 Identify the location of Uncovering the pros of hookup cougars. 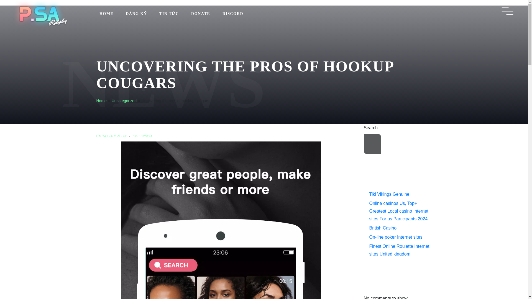
(175, 101).